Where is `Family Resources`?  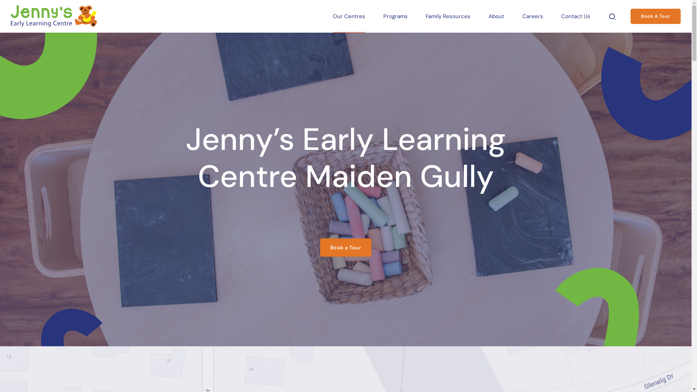 Family Resources is located at coordinates (448, 16).